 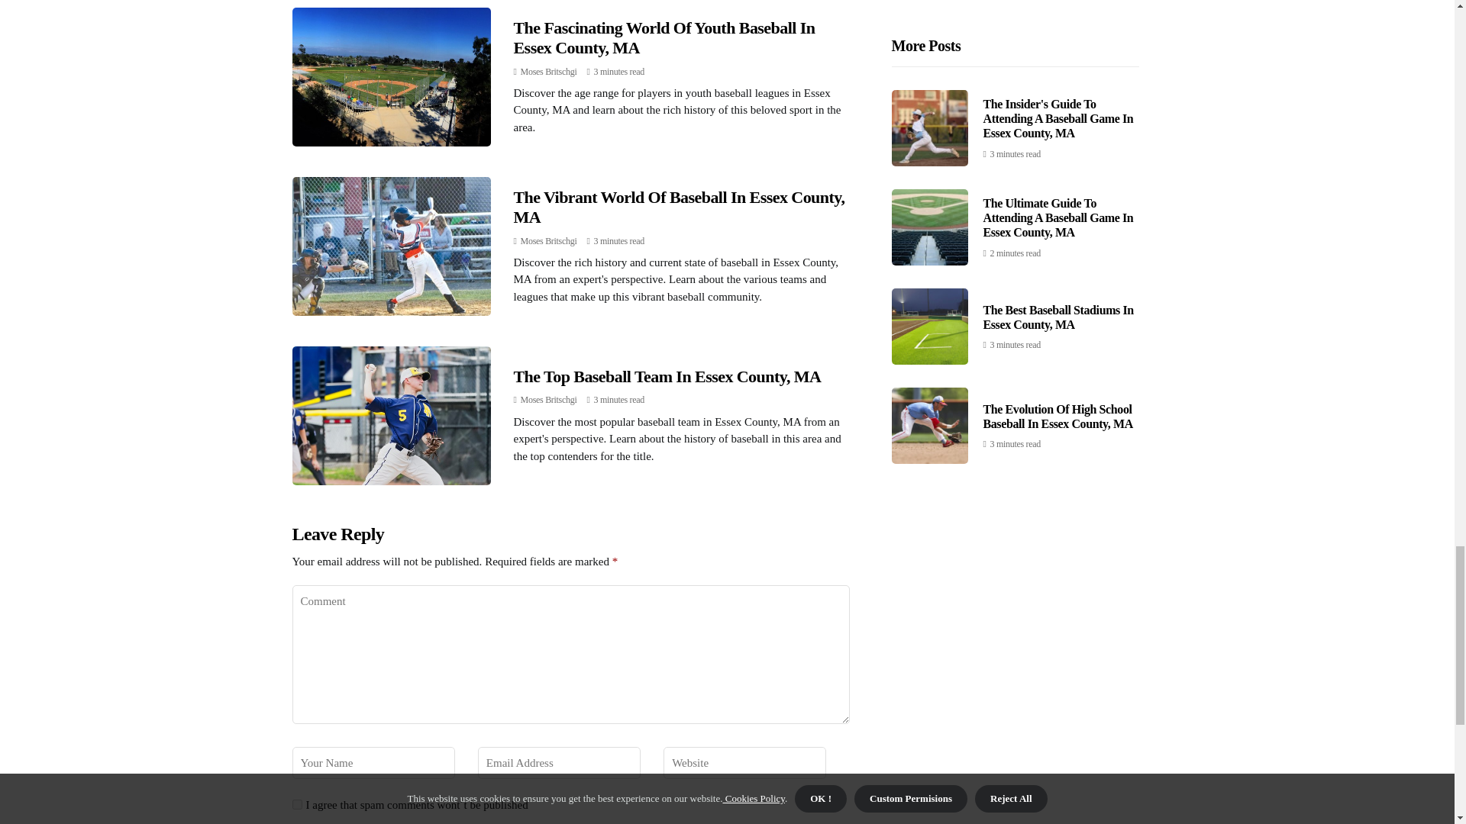 I want to click on The Vibrant World Of Baseball In Essex County, MA, so click(x=678, y=208).